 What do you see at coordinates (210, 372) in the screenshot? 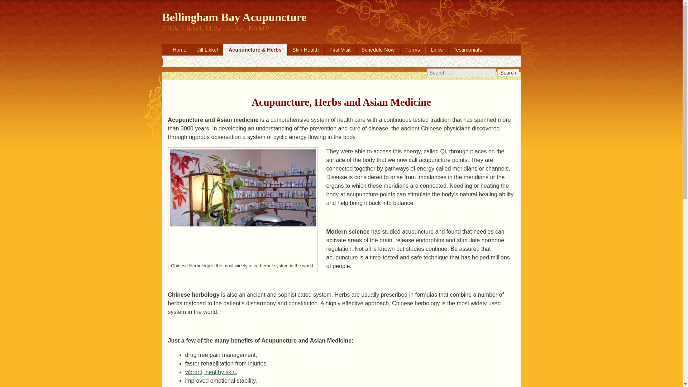
I see `vibrant, healthy skin` at bounding box center [210, 372].